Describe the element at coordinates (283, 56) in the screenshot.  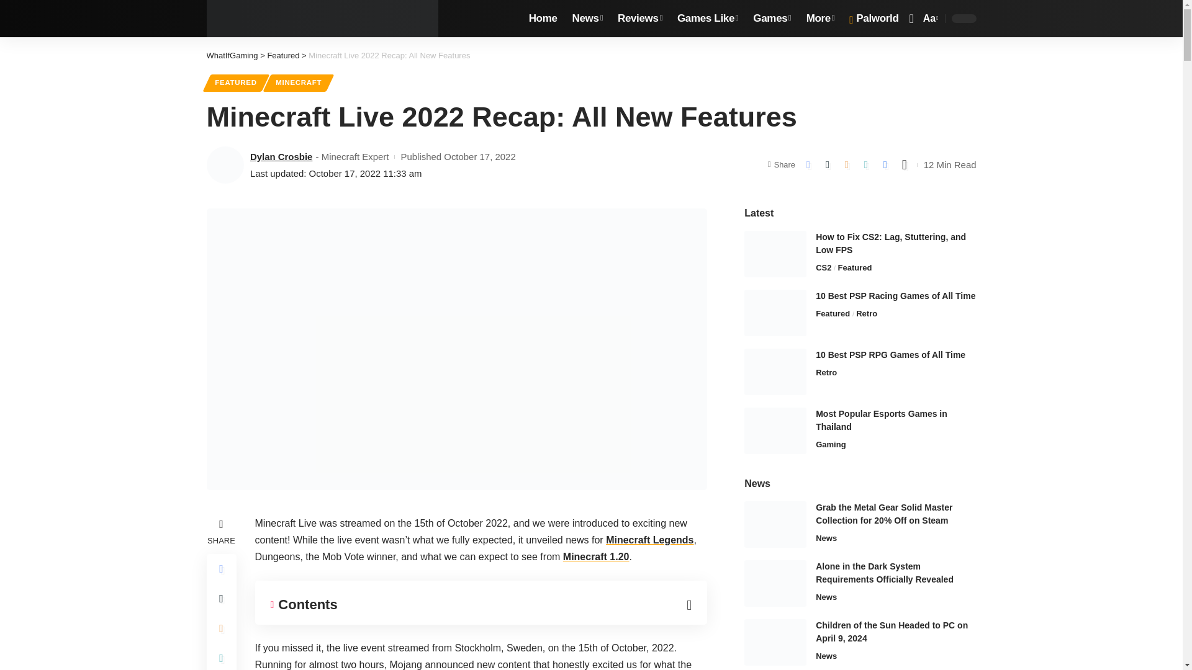
I see `Go to the Featured Category archives.` at that location.